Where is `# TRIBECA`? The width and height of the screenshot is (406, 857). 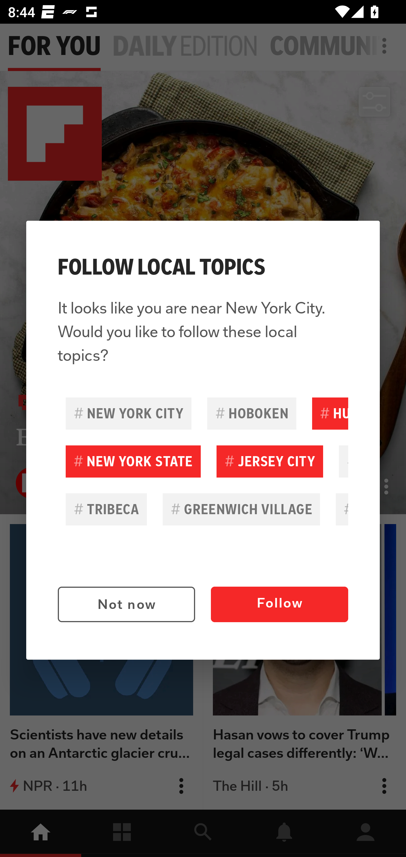
# TRIBECA is located at coordinates (106, 509).